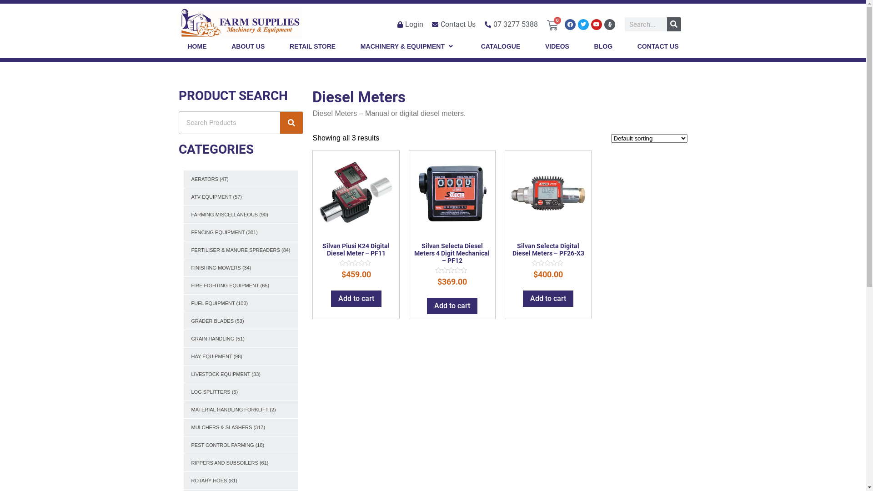  Describe the element at coordinates (453, 25) in the screenshot. I see `Contact Us` at that location.